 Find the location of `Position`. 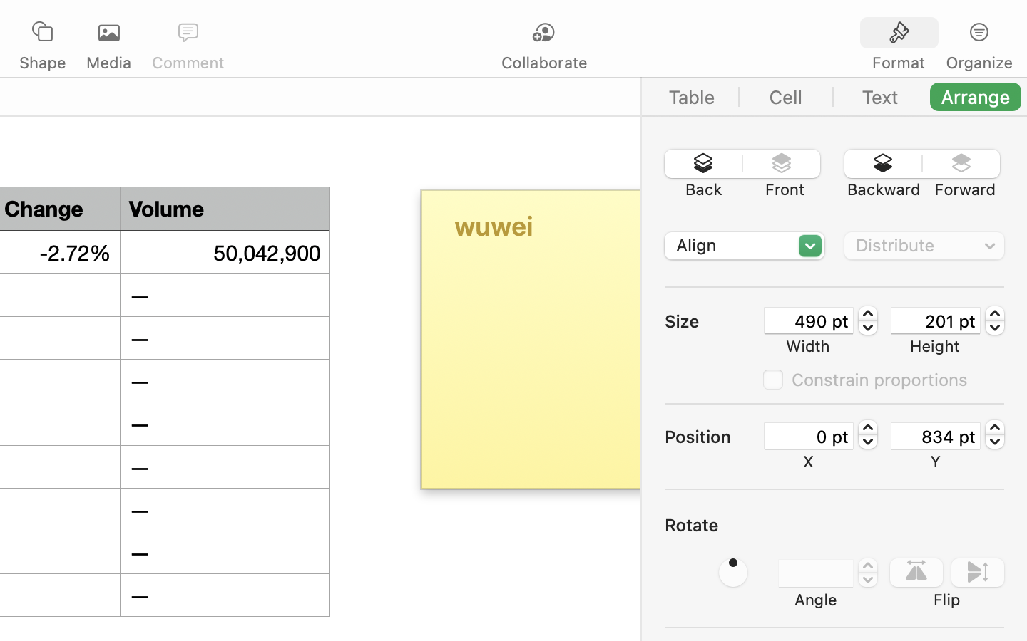

Position is located at coordinates (713, 437).